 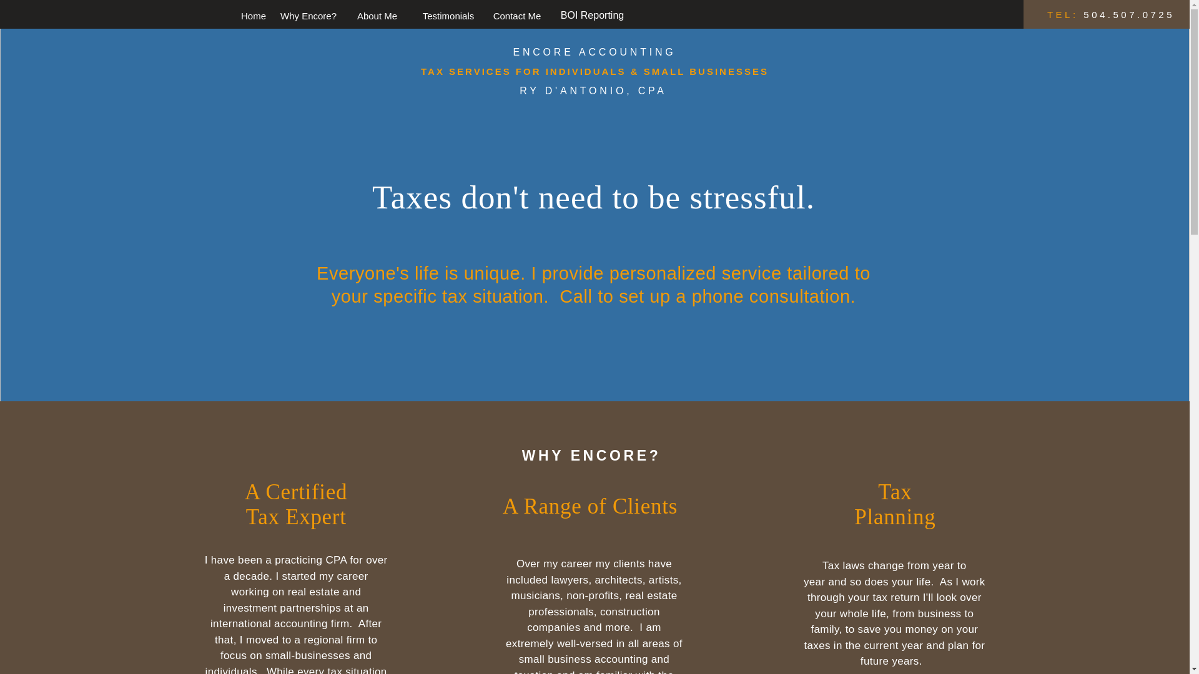 I want to click on Testimonials, so click(x=448, y=16).